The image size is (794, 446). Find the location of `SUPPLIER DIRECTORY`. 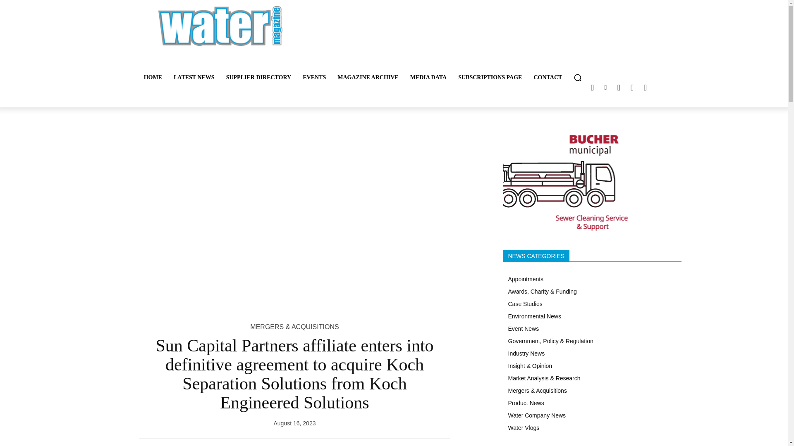

SUPPLIER DIRECTORY is located at coordinates (259, 78).